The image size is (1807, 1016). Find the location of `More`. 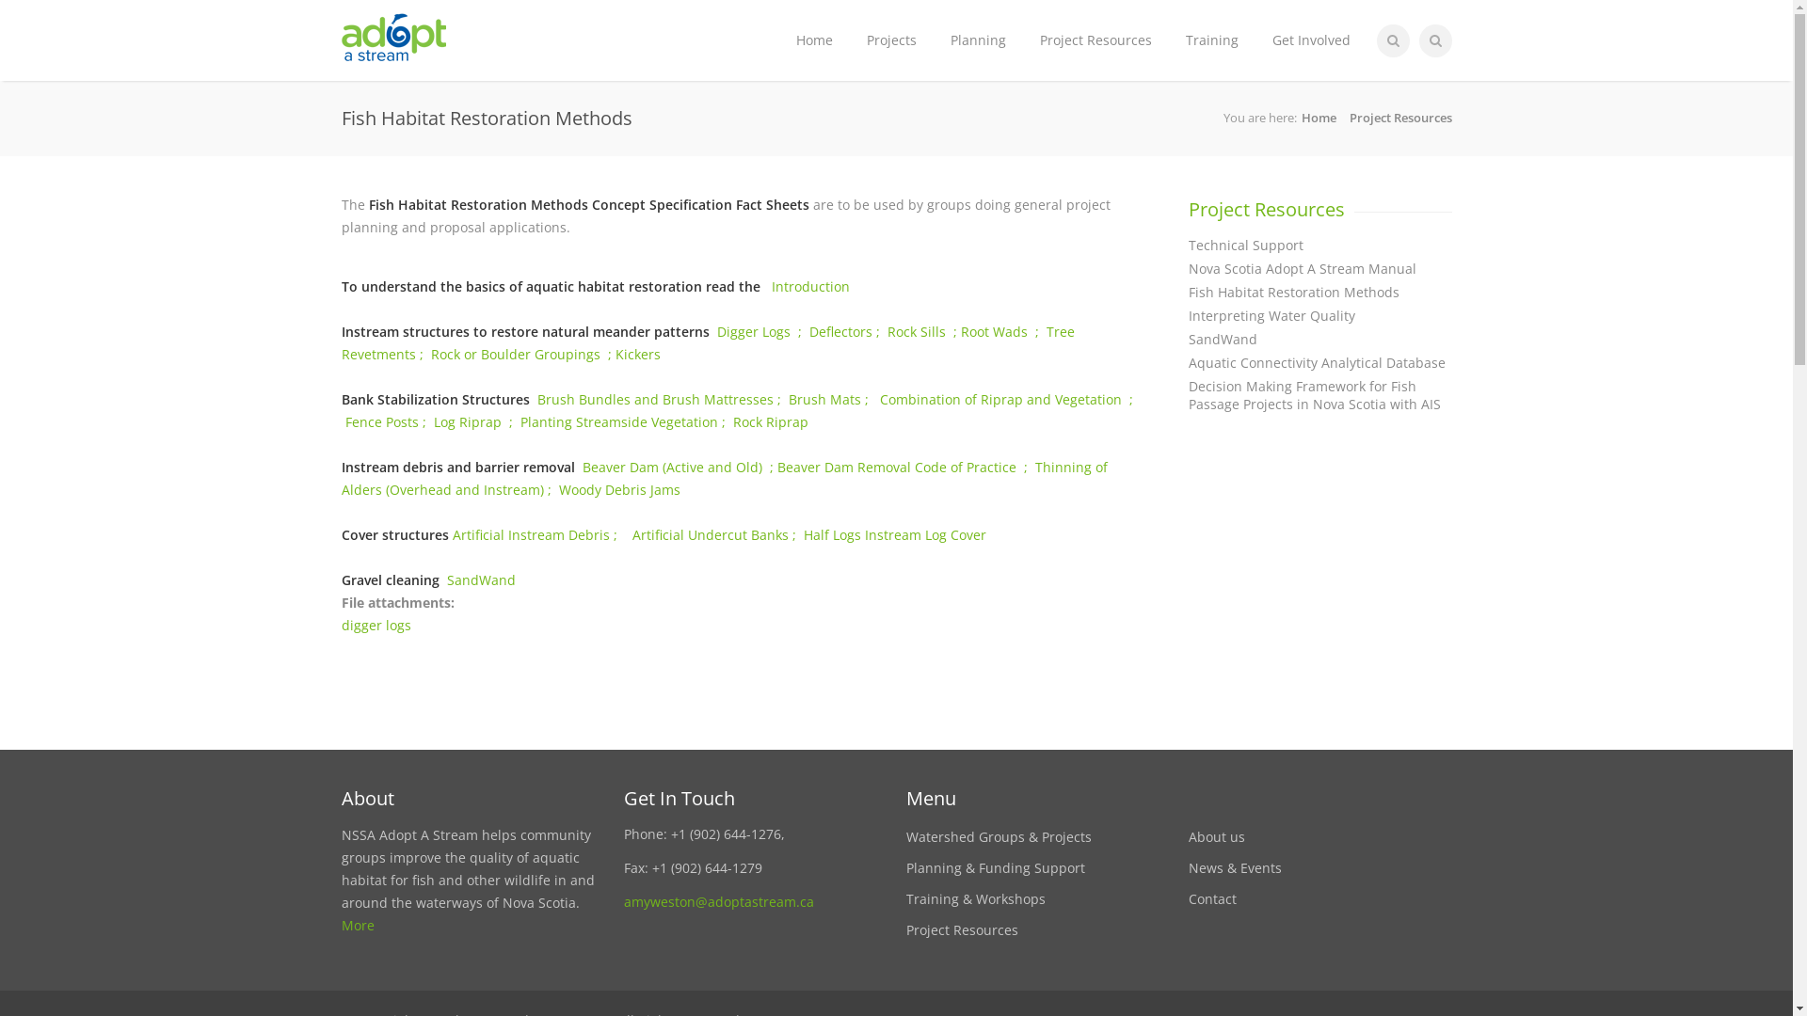

More is located at coordinates (358, 926).